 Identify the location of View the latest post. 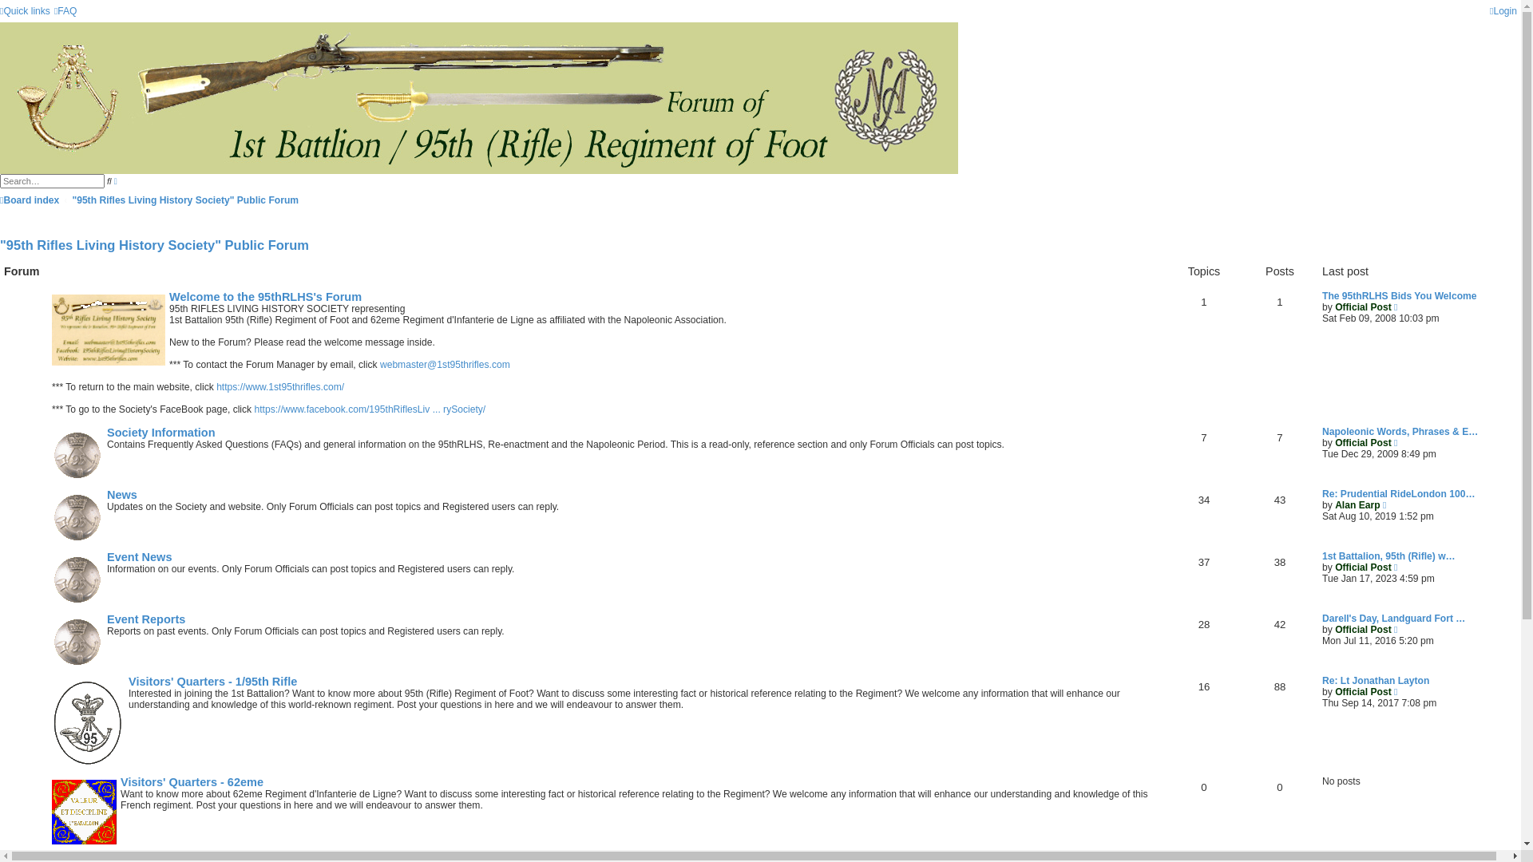
(1396, 692).